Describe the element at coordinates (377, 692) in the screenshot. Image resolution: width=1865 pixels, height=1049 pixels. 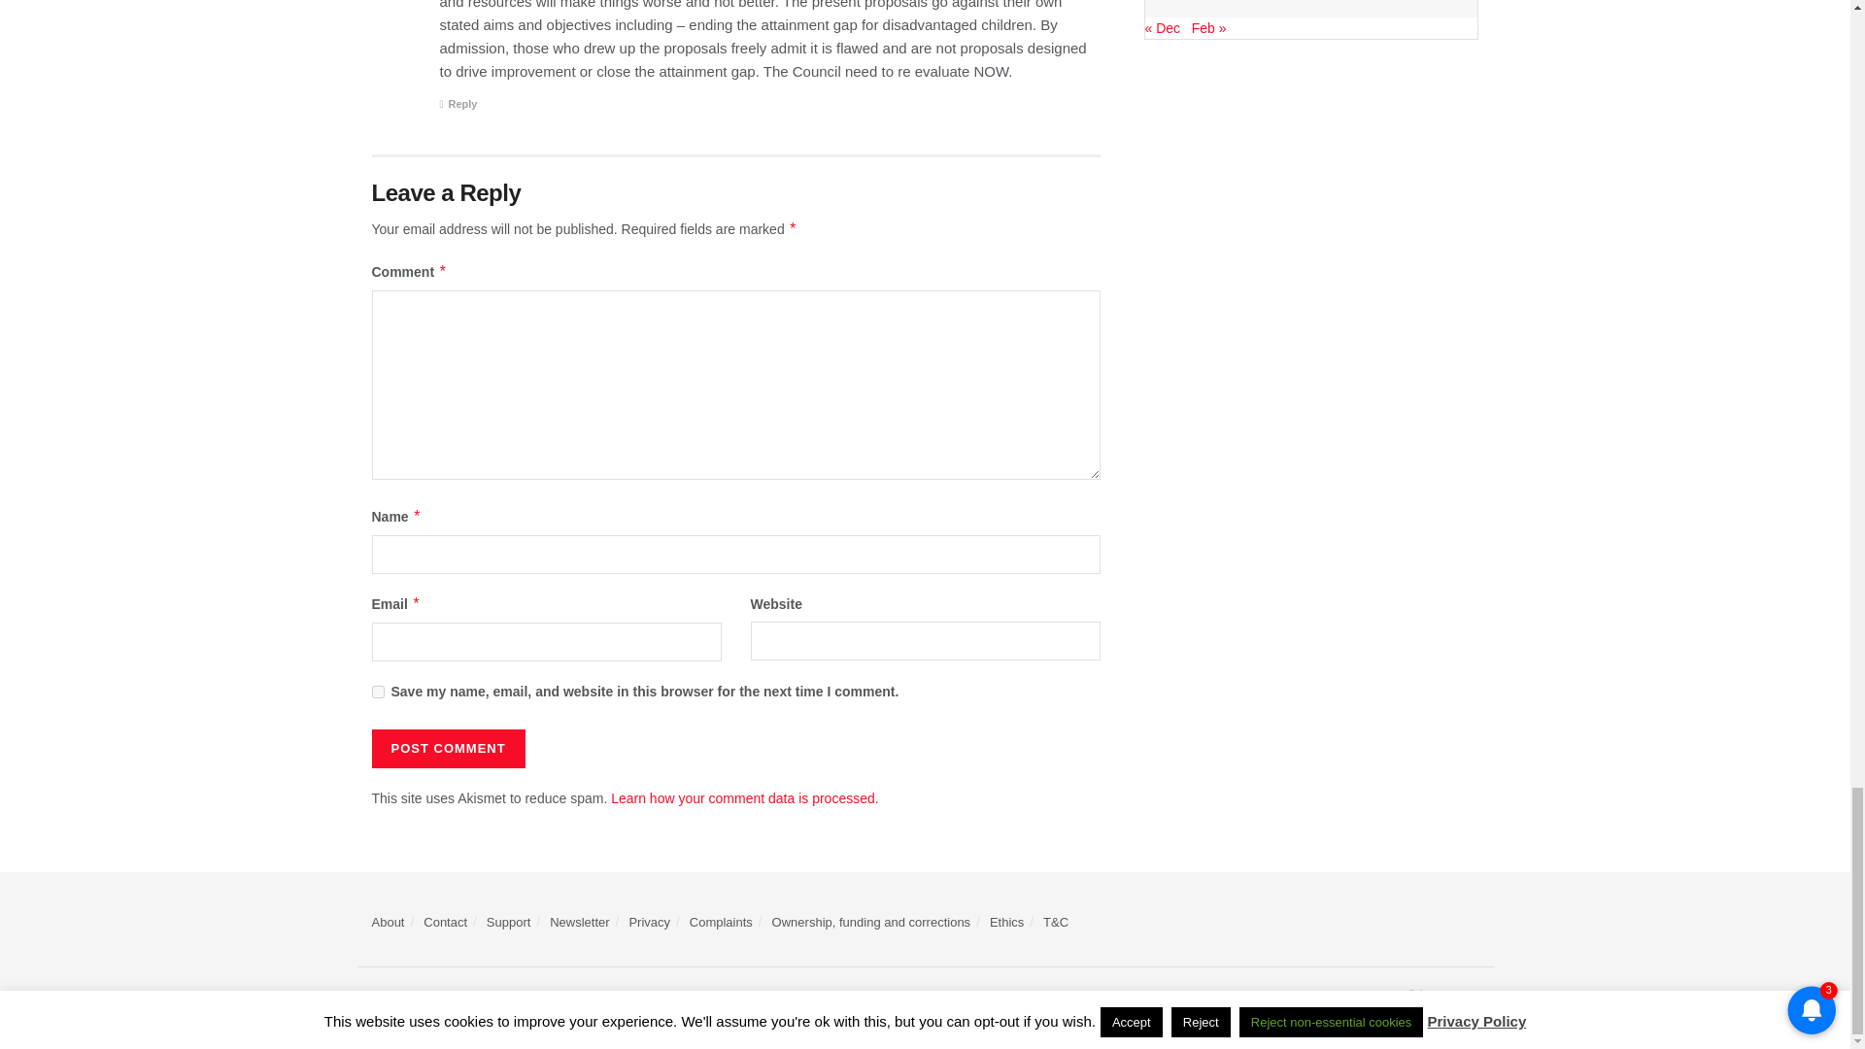
I see `yes` at that location.